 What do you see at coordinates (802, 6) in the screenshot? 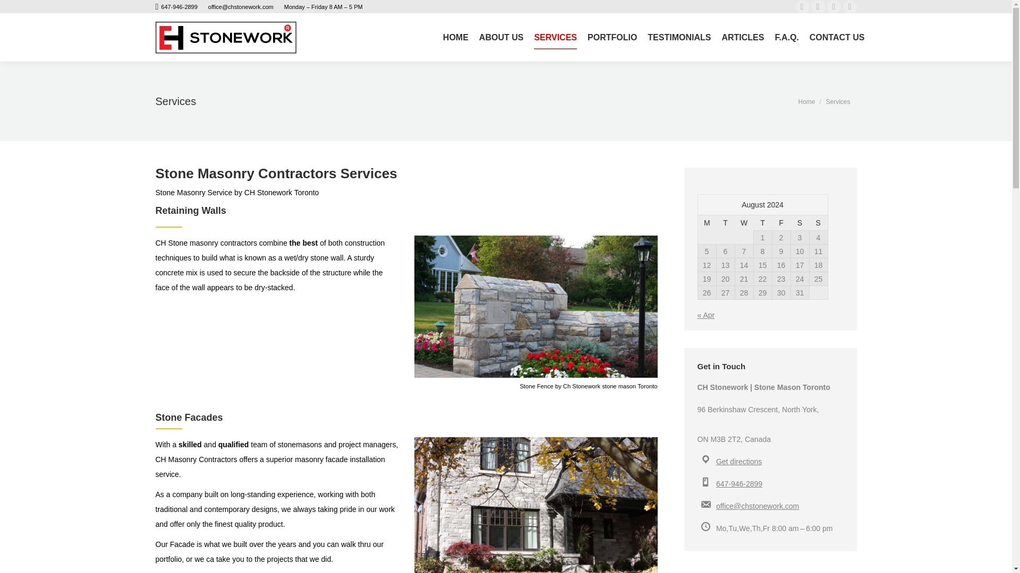
I see `Facebook page opens in new window` at bounding box center [802, 6].